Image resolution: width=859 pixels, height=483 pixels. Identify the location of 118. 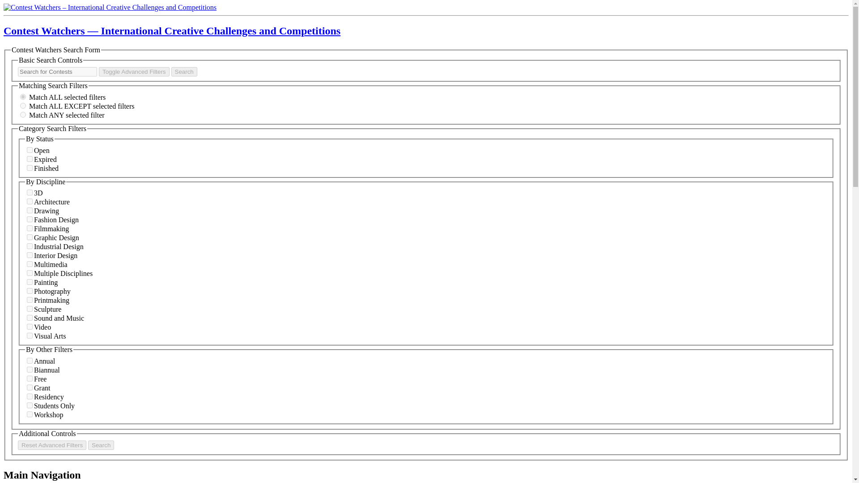
(30, 210).